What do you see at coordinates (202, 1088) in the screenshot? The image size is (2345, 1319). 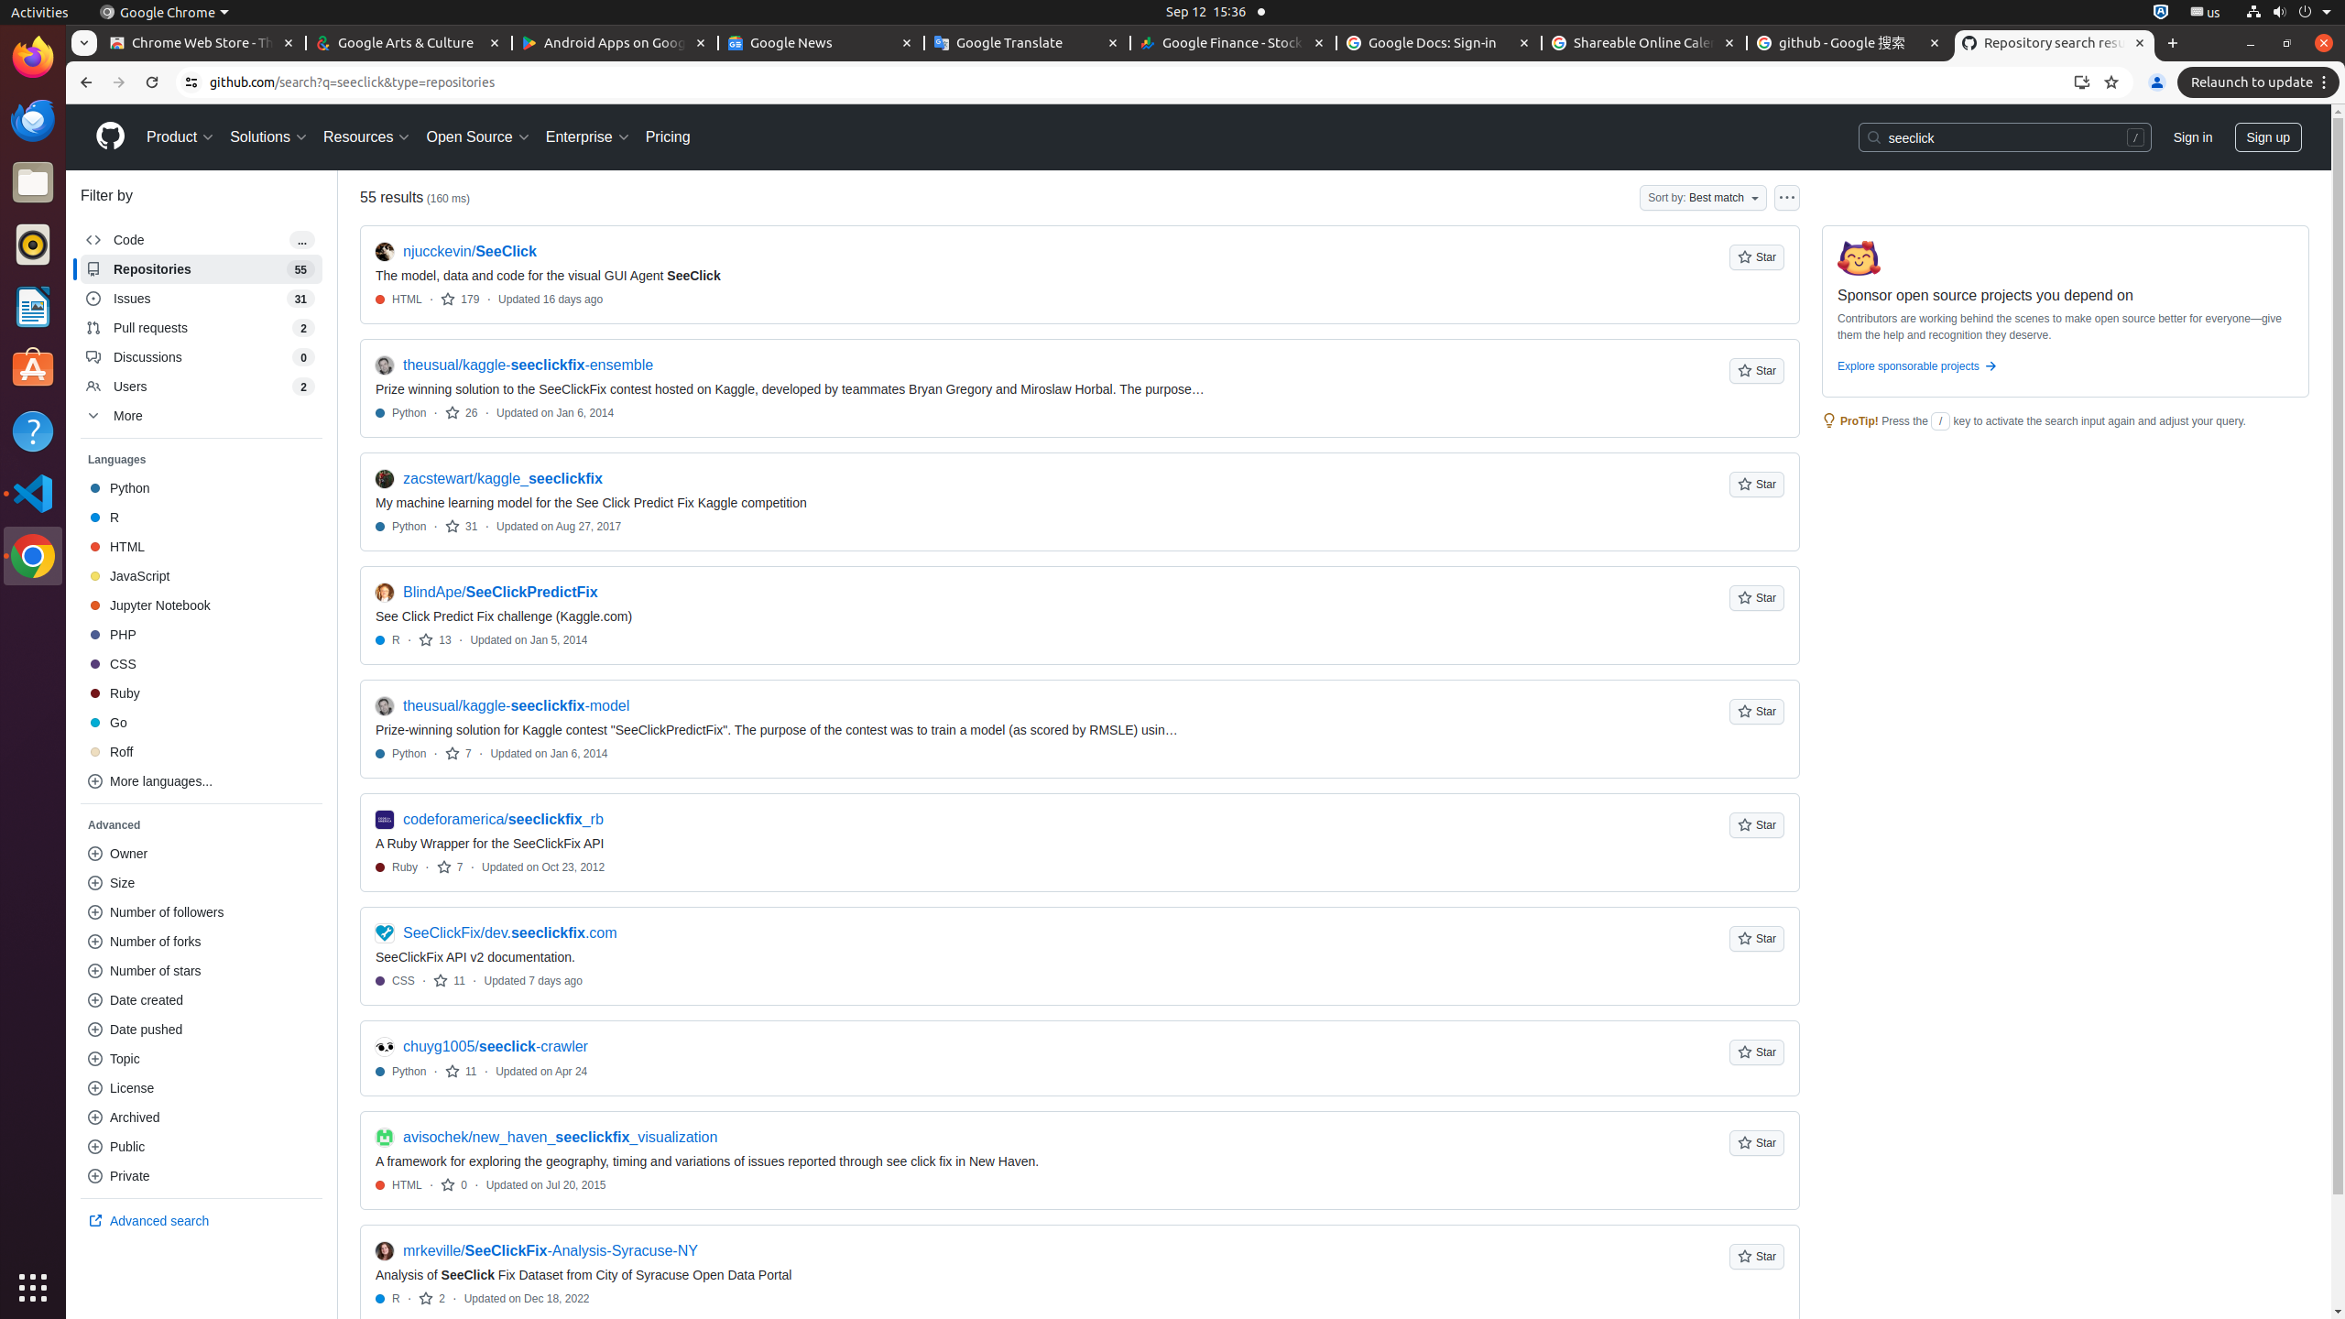 I see `‎License‎` at bounding box center [202, 1088].